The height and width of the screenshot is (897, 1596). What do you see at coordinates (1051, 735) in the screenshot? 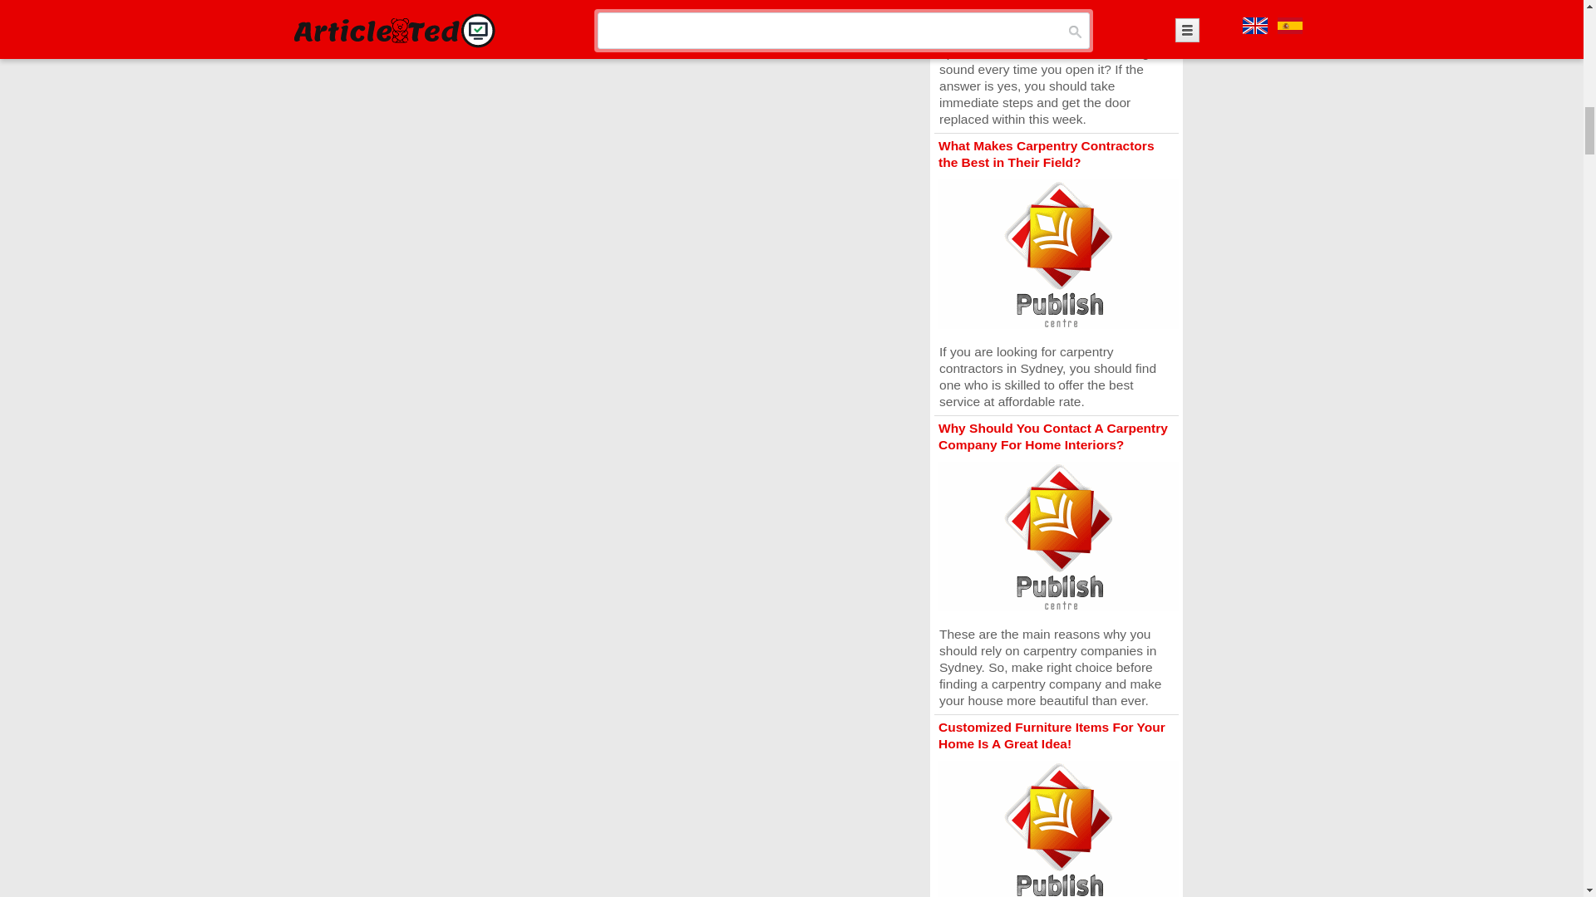
I see `Customized Furniture Items For Your Home Is A Great Idea!` at bounding box center [1051, 735].